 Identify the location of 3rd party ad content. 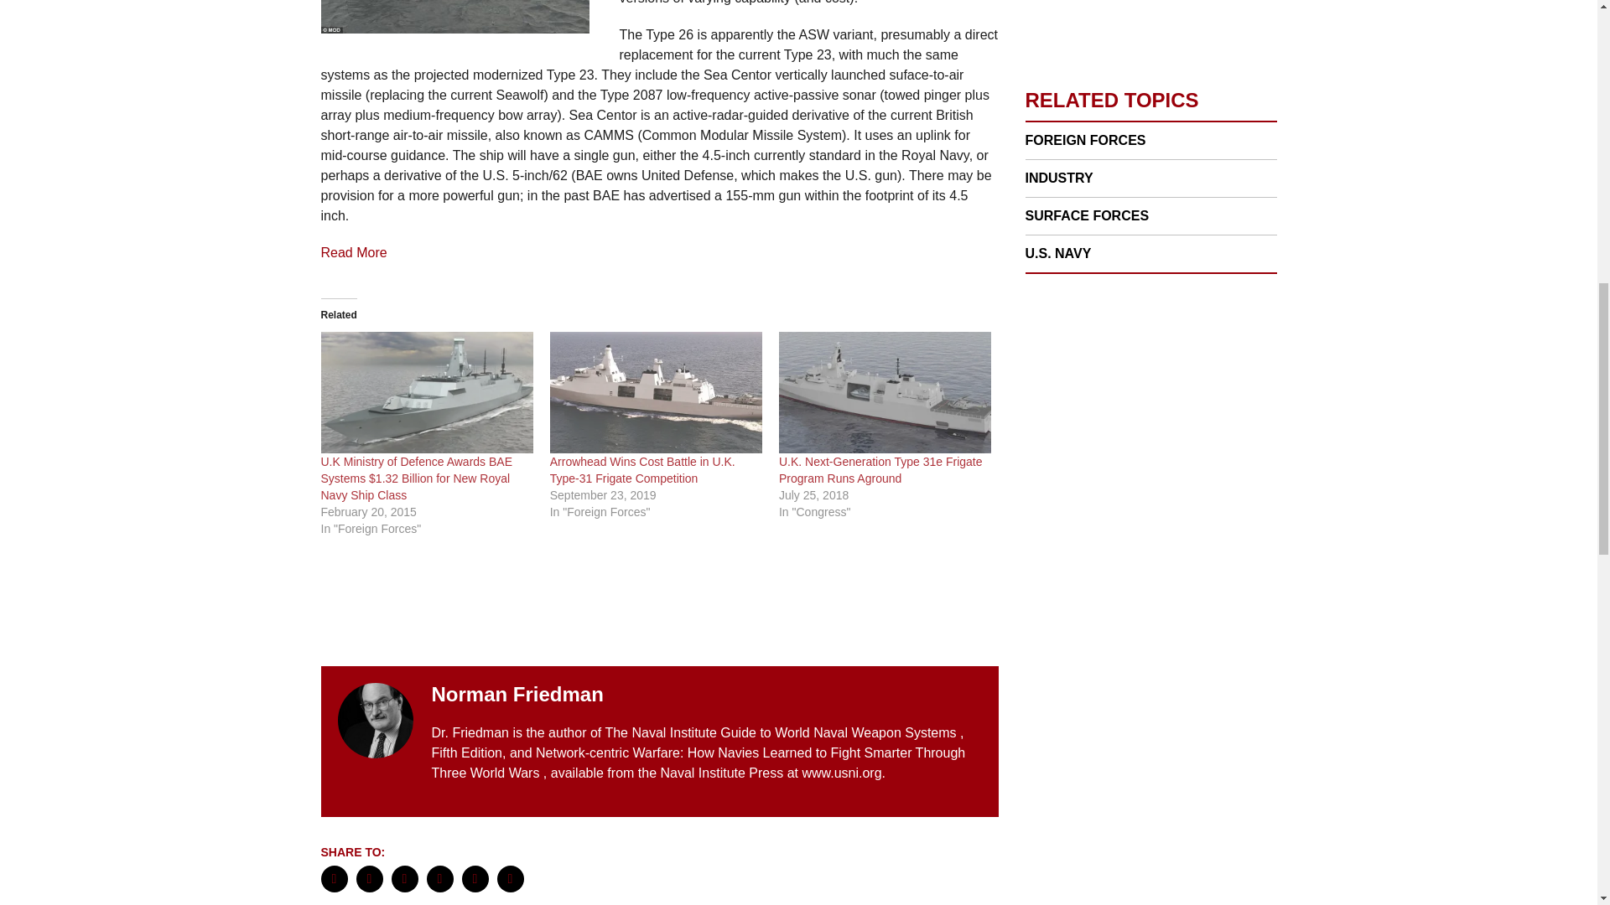
(1150, 27).